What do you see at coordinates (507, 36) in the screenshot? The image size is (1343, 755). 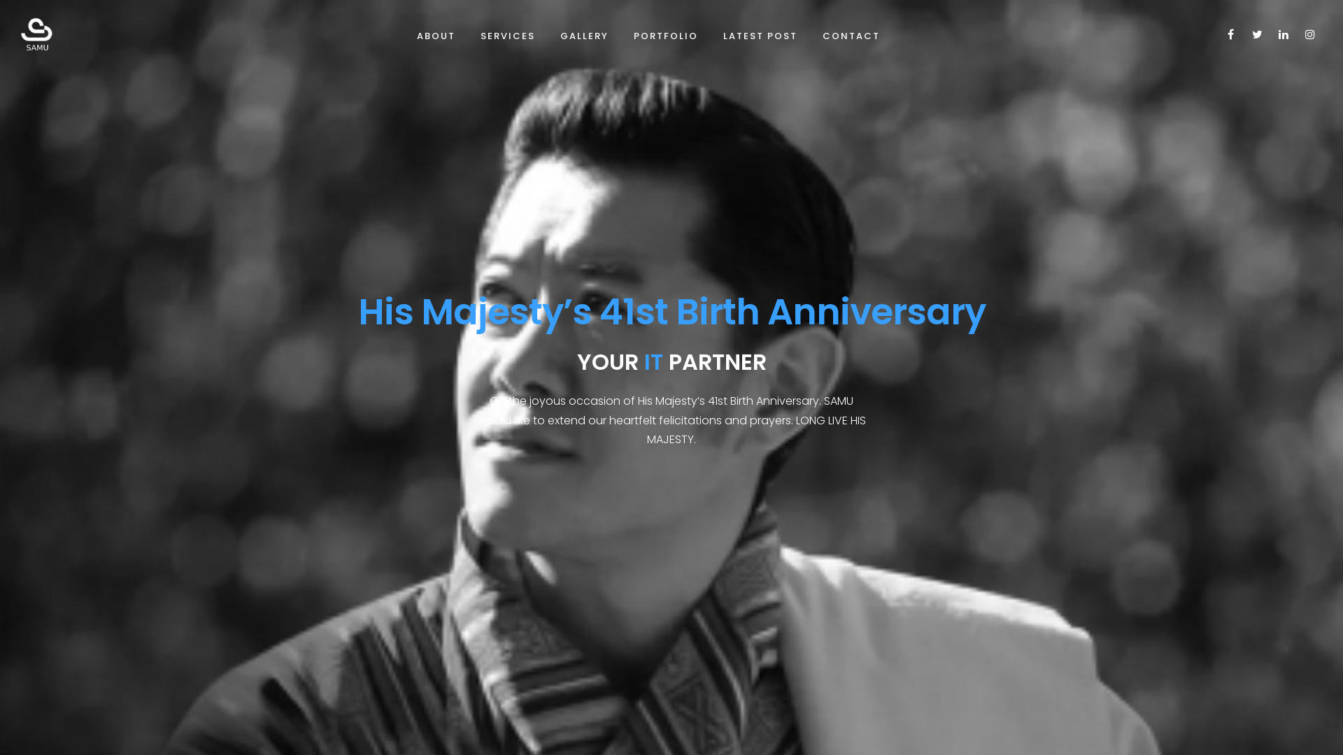 I see `SERVICES` at bounding box center [507, 36].